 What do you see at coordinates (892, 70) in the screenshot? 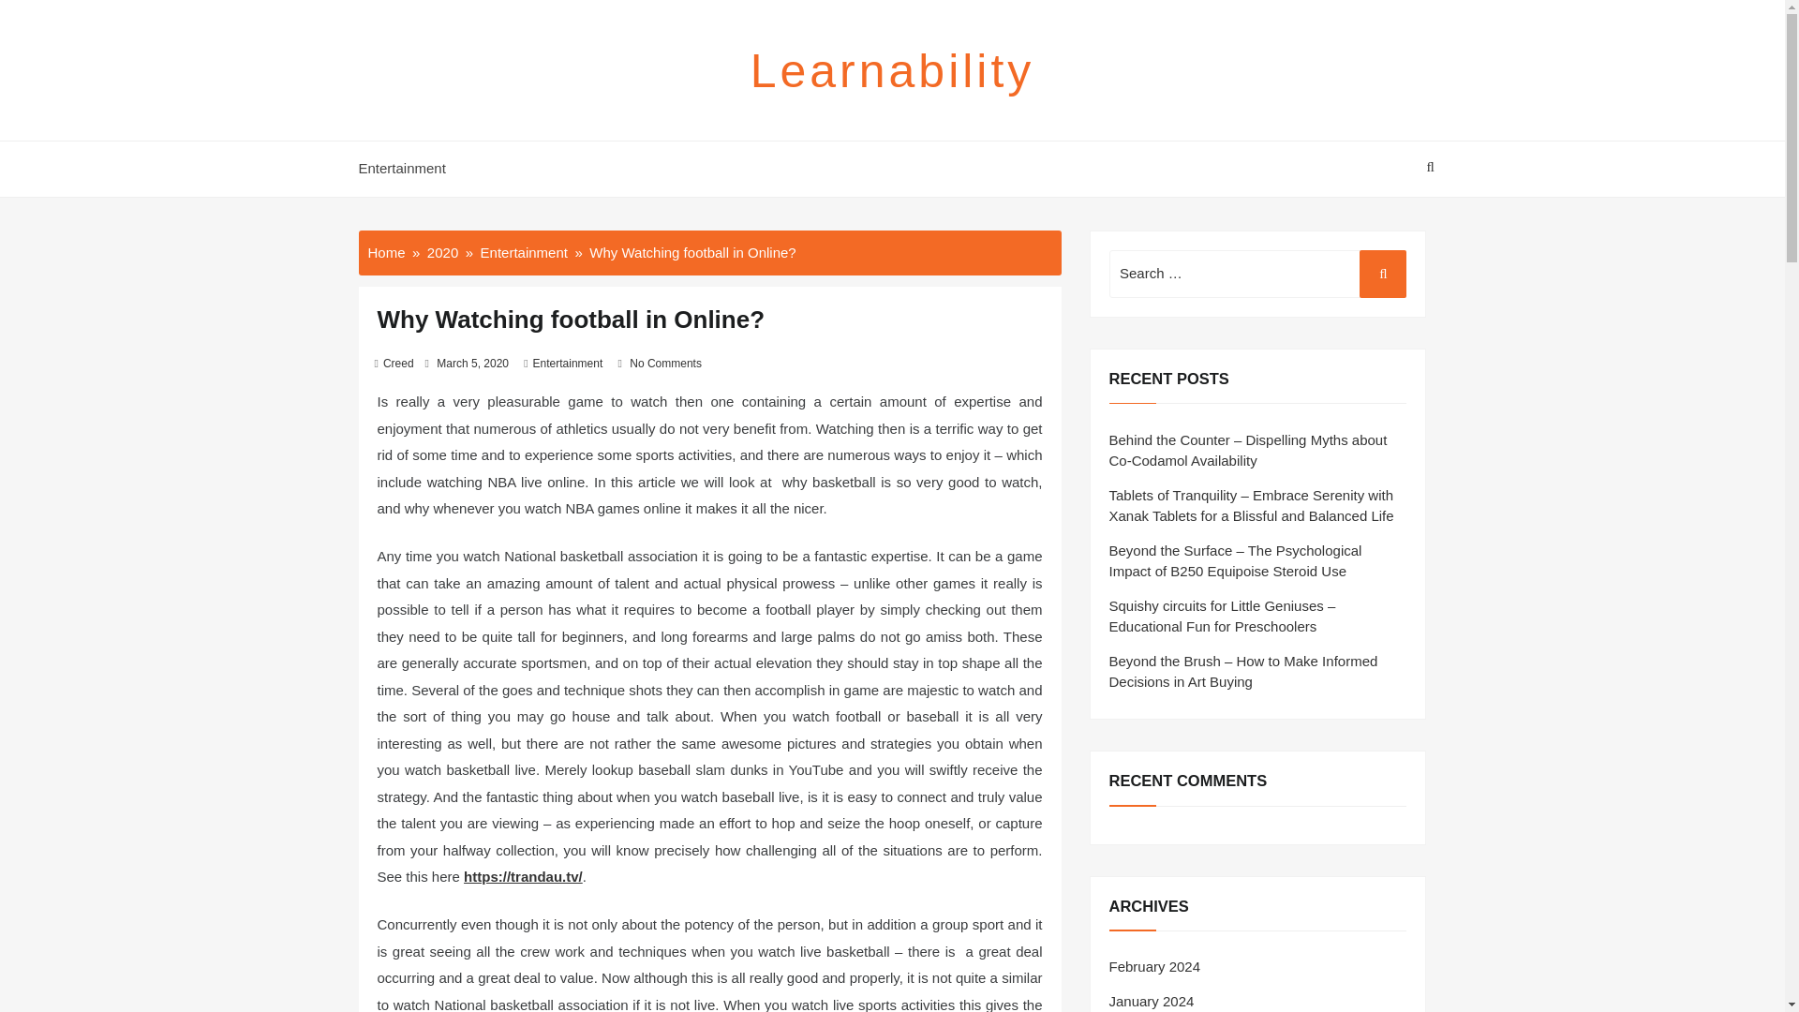
I see `Learnability` at bounding box center [892, 70].